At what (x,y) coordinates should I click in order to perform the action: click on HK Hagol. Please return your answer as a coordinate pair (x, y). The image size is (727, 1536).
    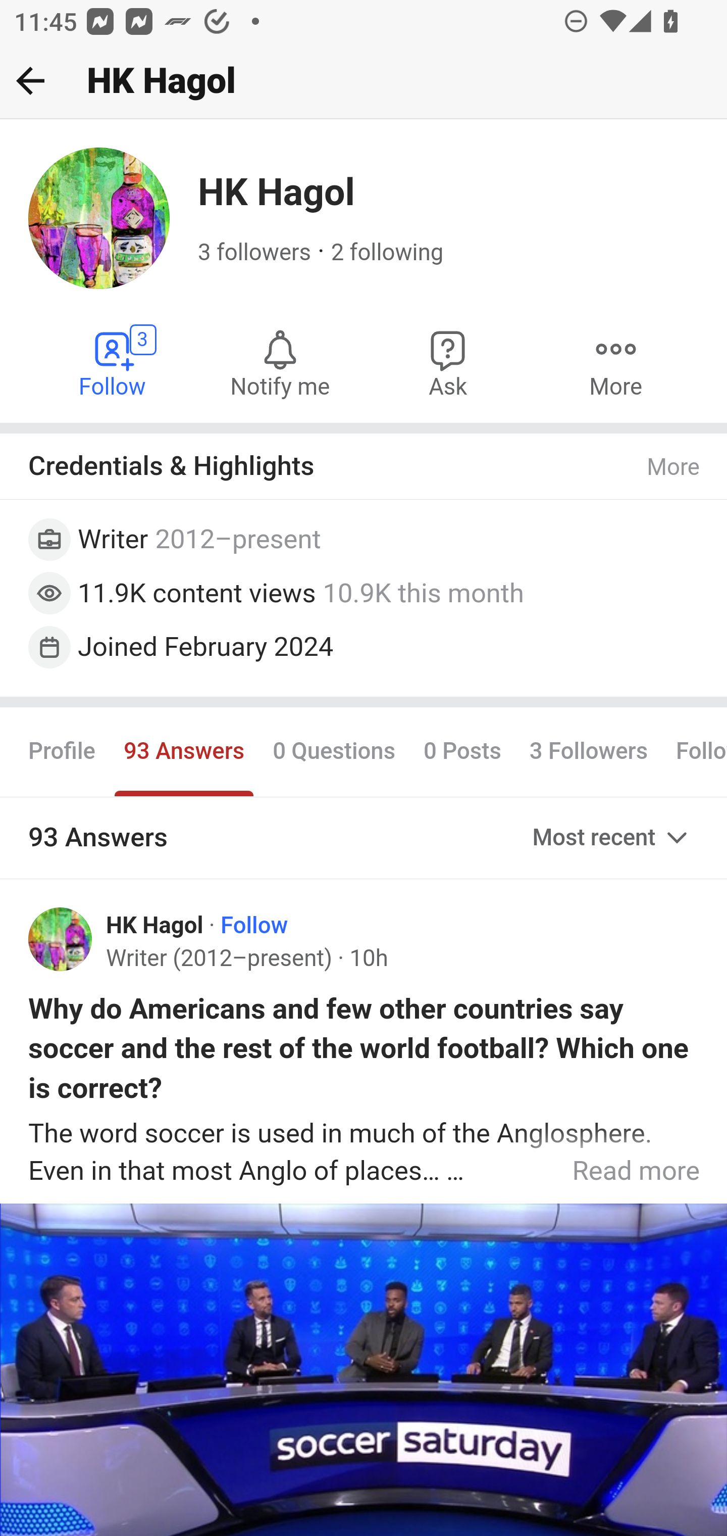
    Looking at the image, I should click on (155, 925).